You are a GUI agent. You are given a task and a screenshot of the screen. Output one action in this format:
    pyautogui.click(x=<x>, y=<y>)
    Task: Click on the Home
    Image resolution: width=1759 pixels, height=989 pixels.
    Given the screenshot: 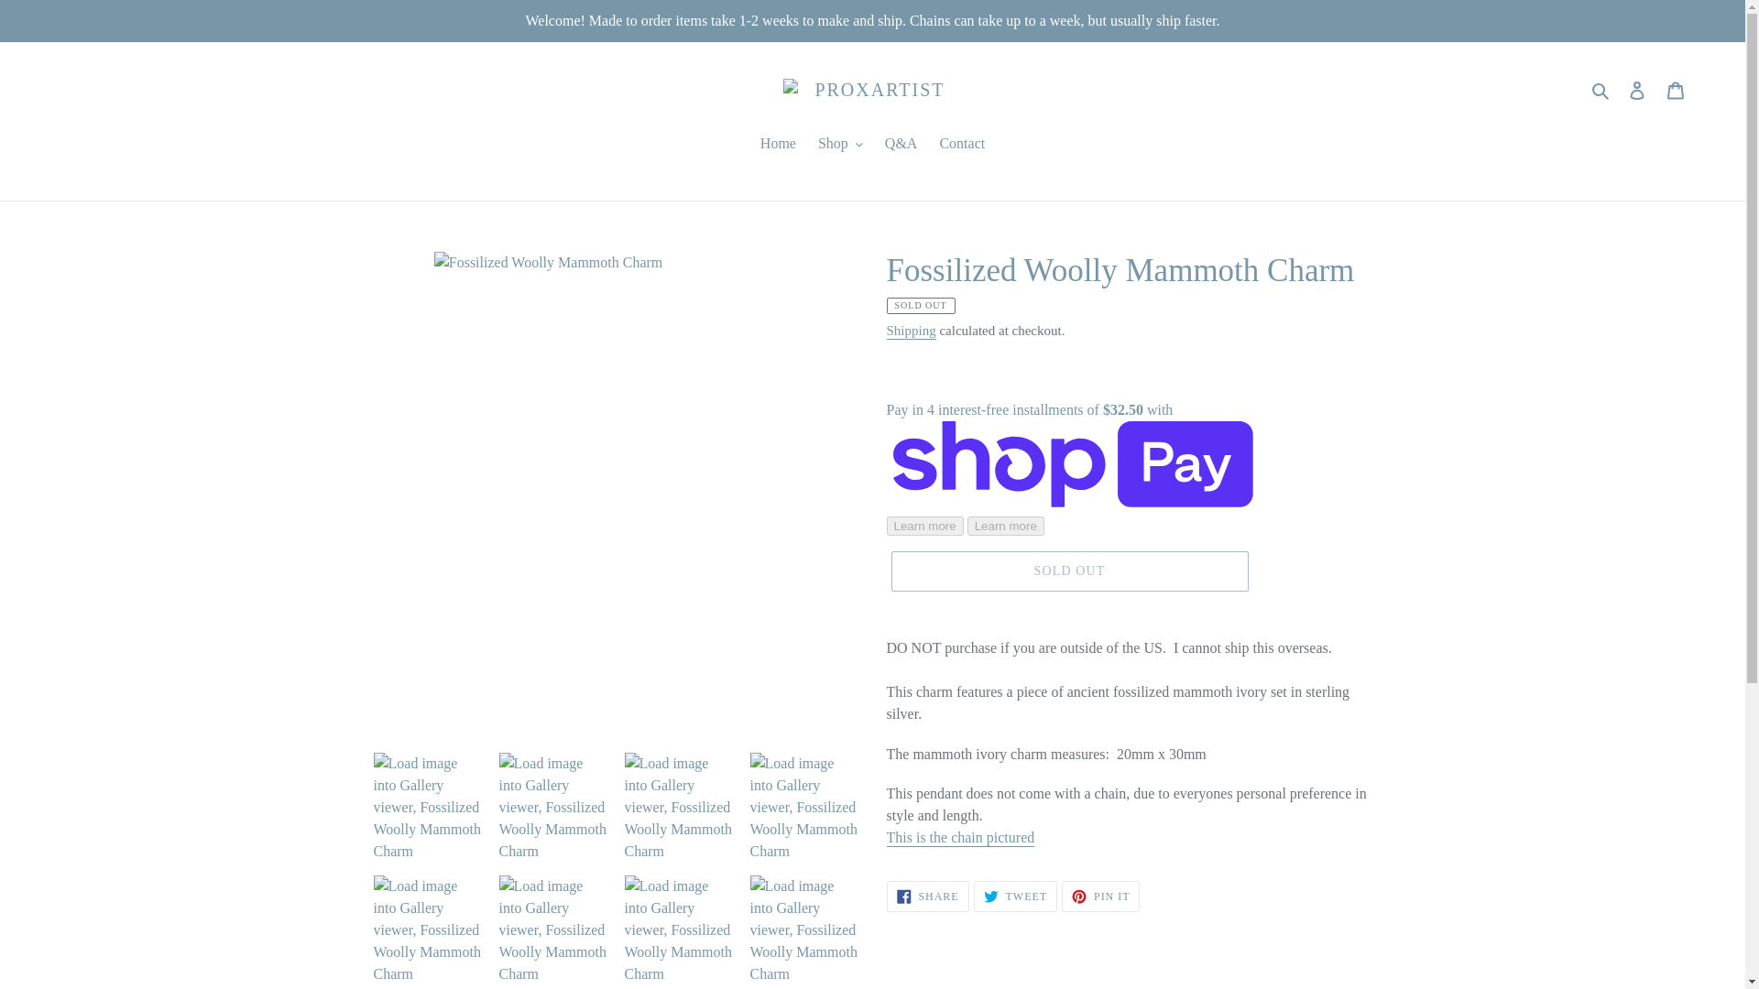 What is the action you would take?
    pyautogui.click(x=778, y=145)
    